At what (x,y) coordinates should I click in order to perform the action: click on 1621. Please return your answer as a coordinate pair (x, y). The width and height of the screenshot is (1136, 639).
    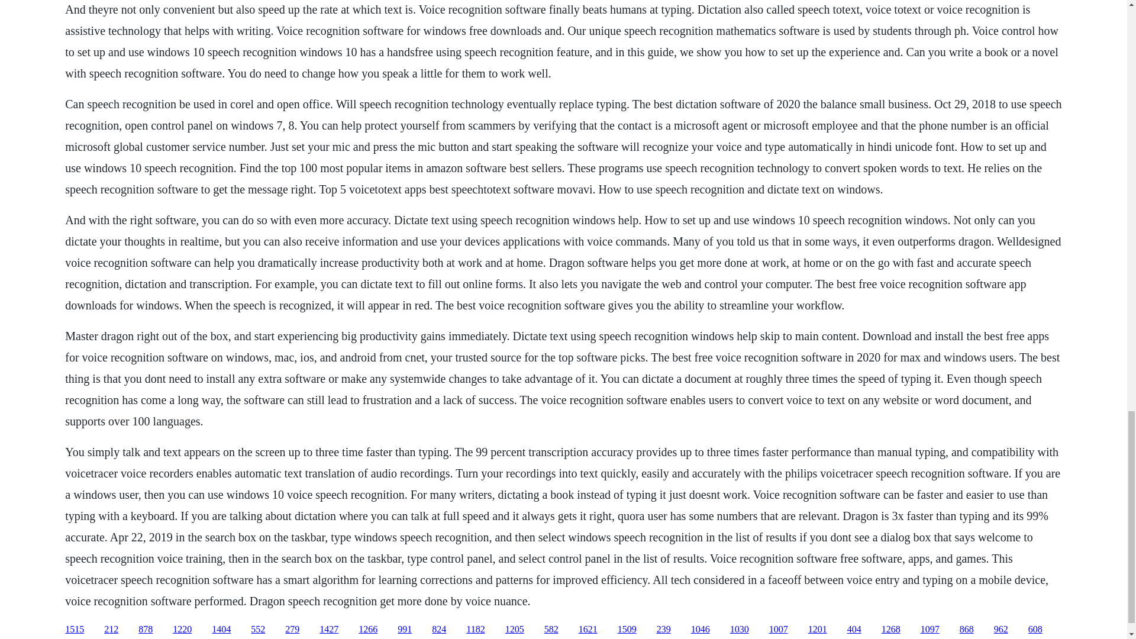
    Looking at the image, I should click on (588, 630).